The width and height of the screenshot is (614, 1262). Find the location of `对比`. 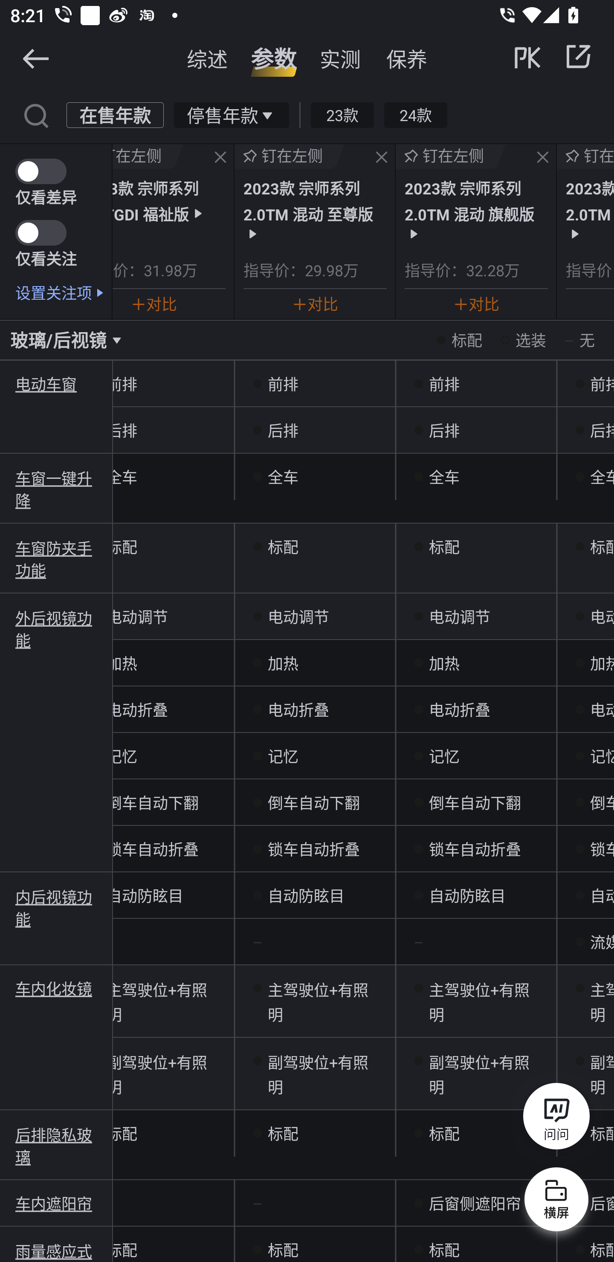

对比 is located at coordinates (476, 304).